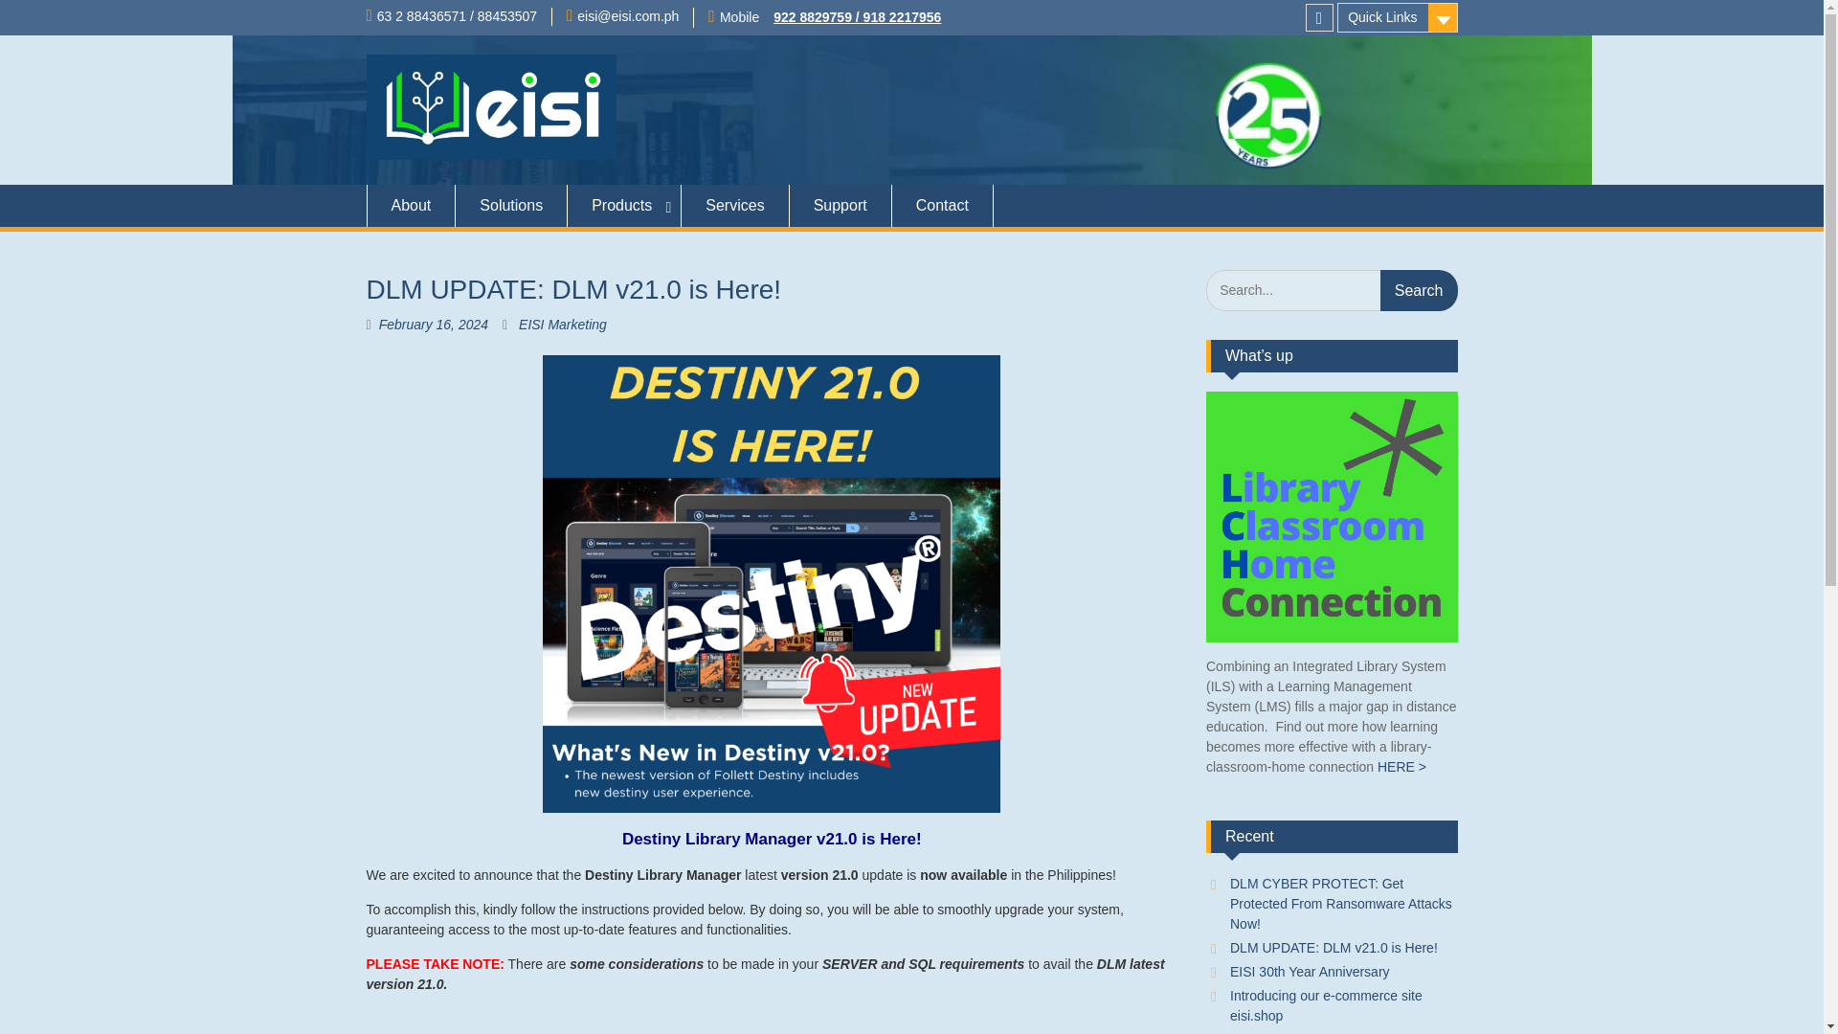 The width and height of the screenshot is (1838, 1034). Describe the element at coordinates (1331, 290) in the screenshot. I see `Search for:` at that location.